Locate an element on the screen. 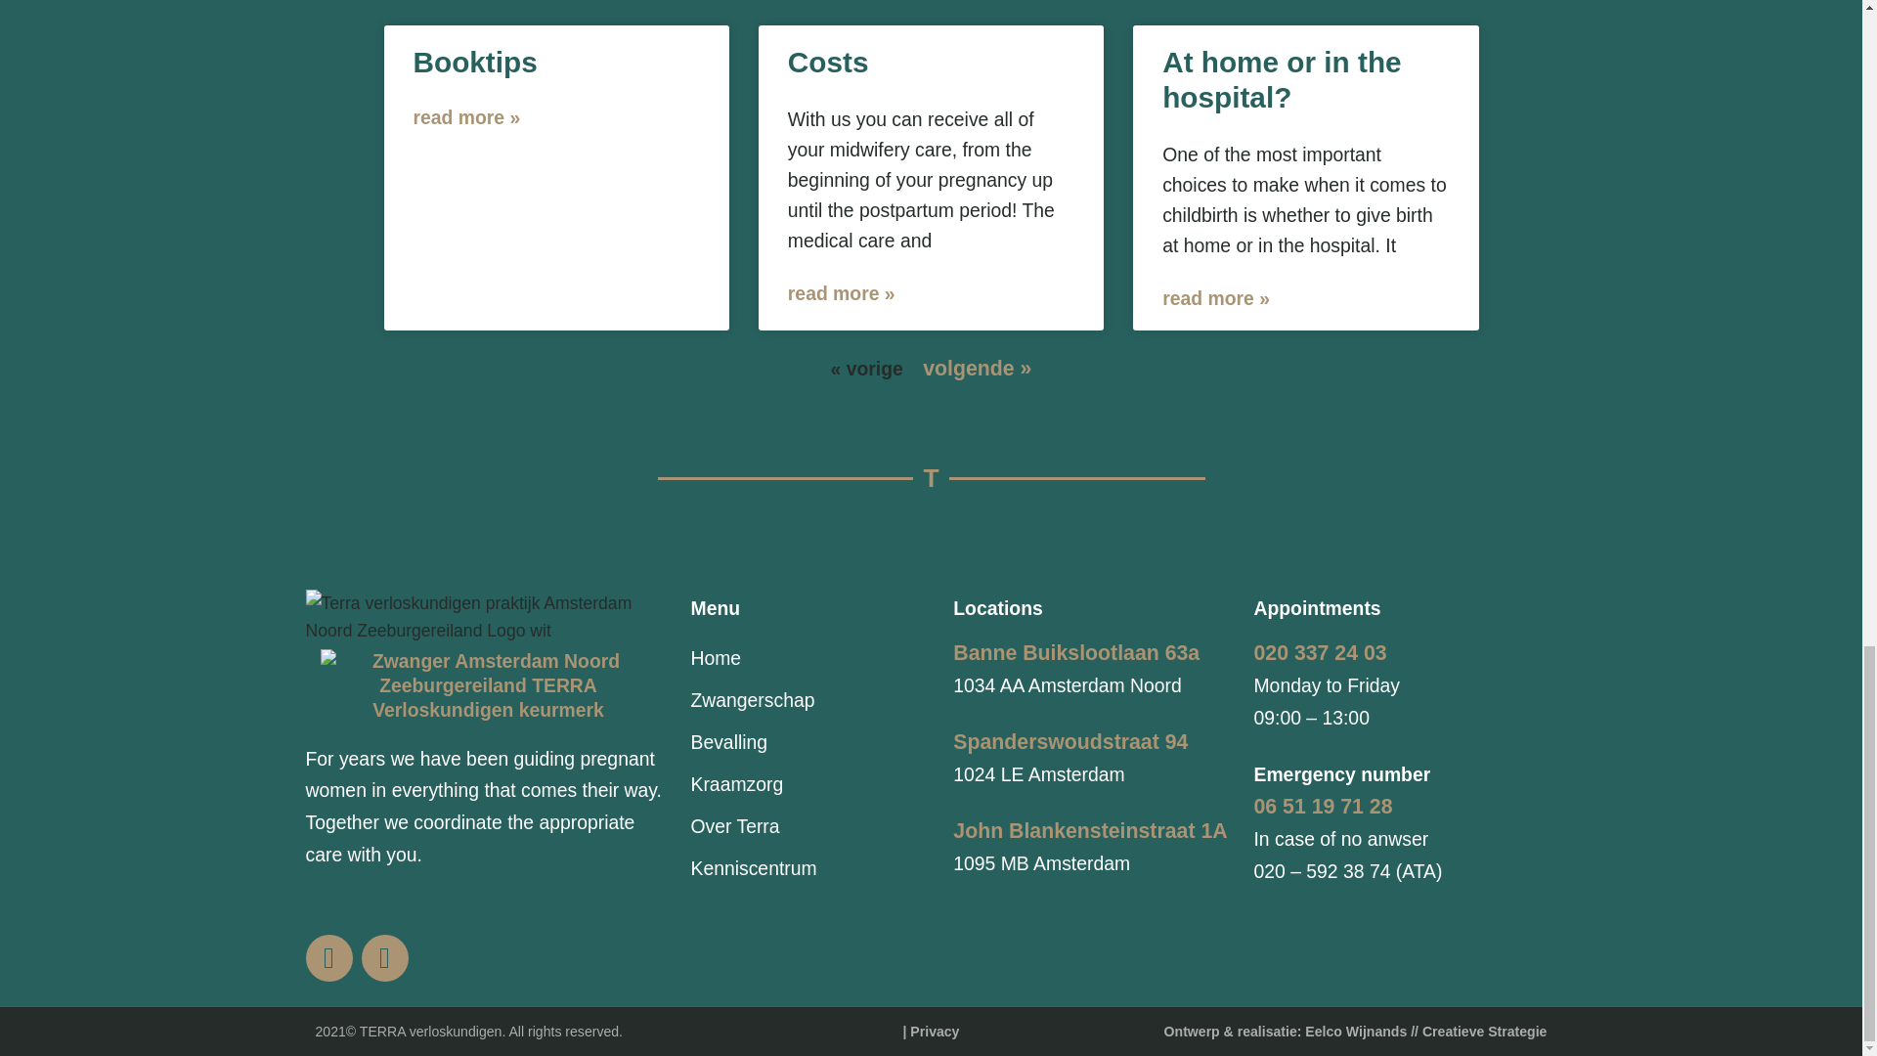 The width and height of the screenshot is (1877, 1056). Home is located at coordinates (811, 659).